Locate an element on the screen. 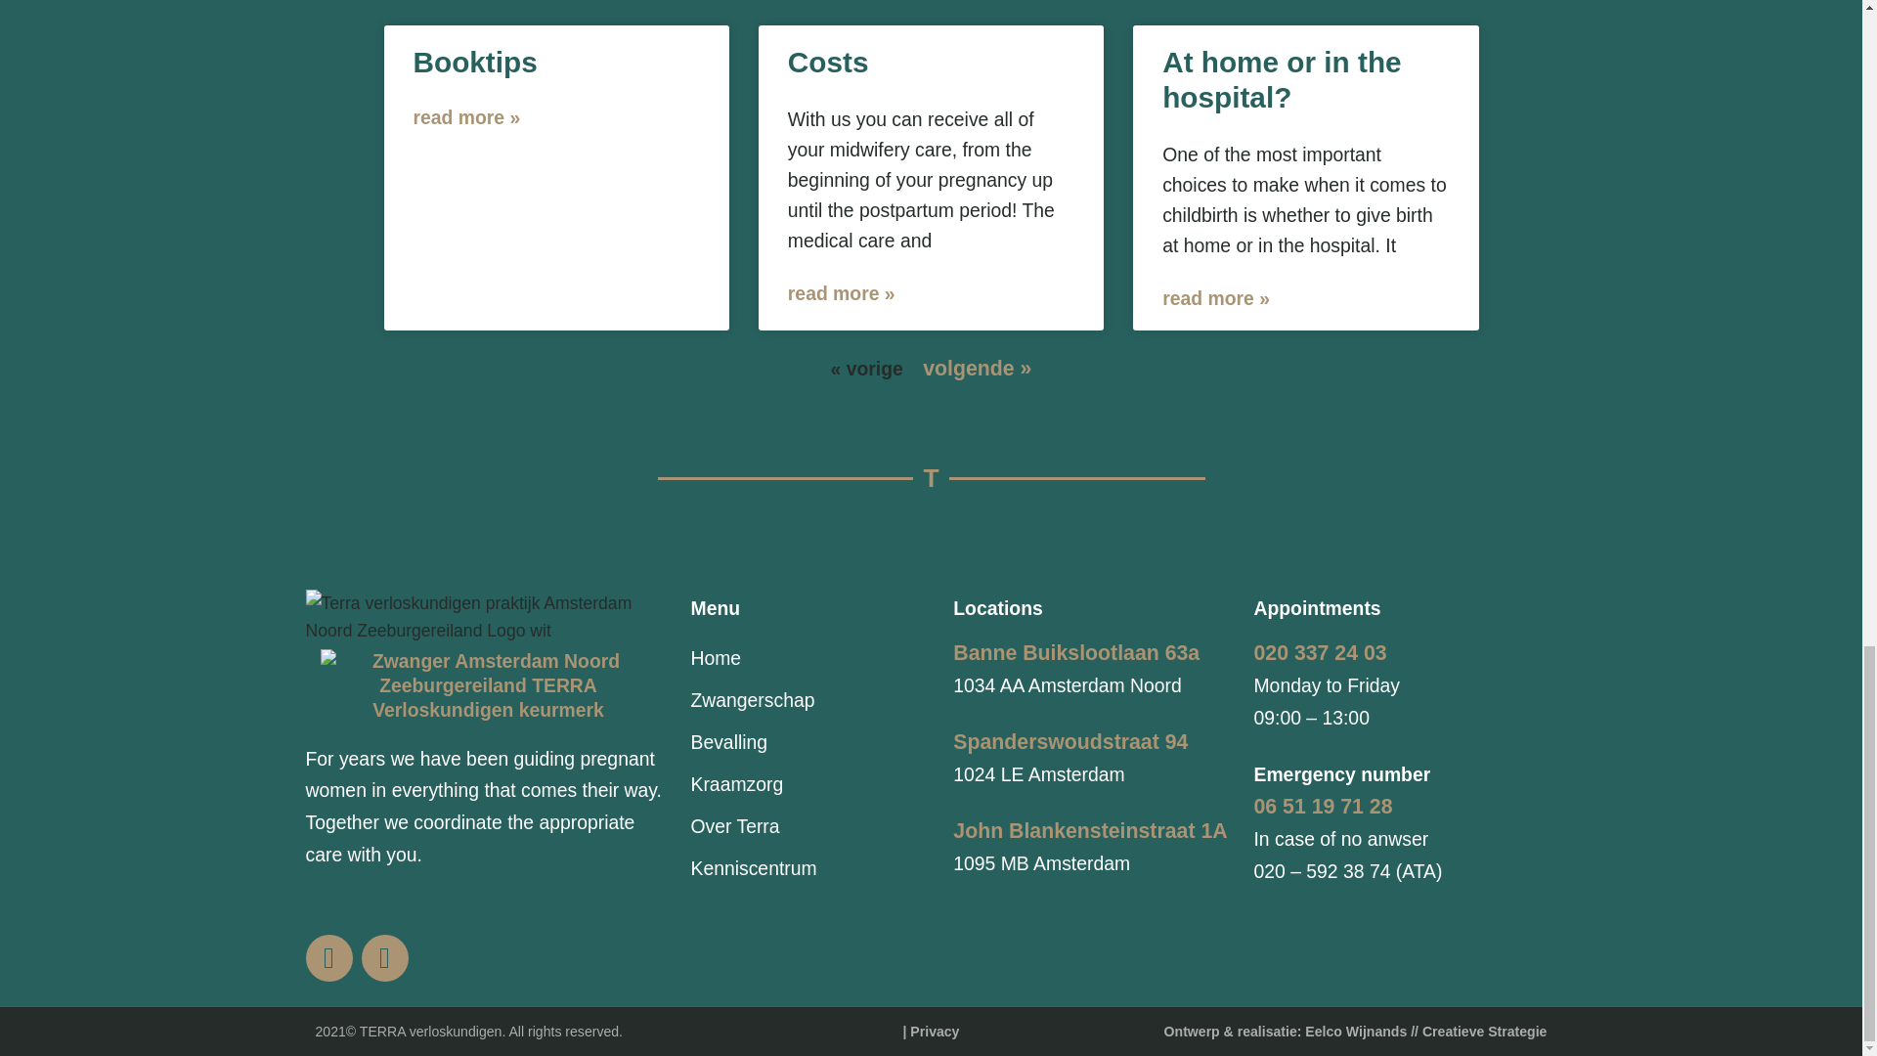 The width and height of the screenshot is (1877, 1056). Home is located at coordinates (811, 659).